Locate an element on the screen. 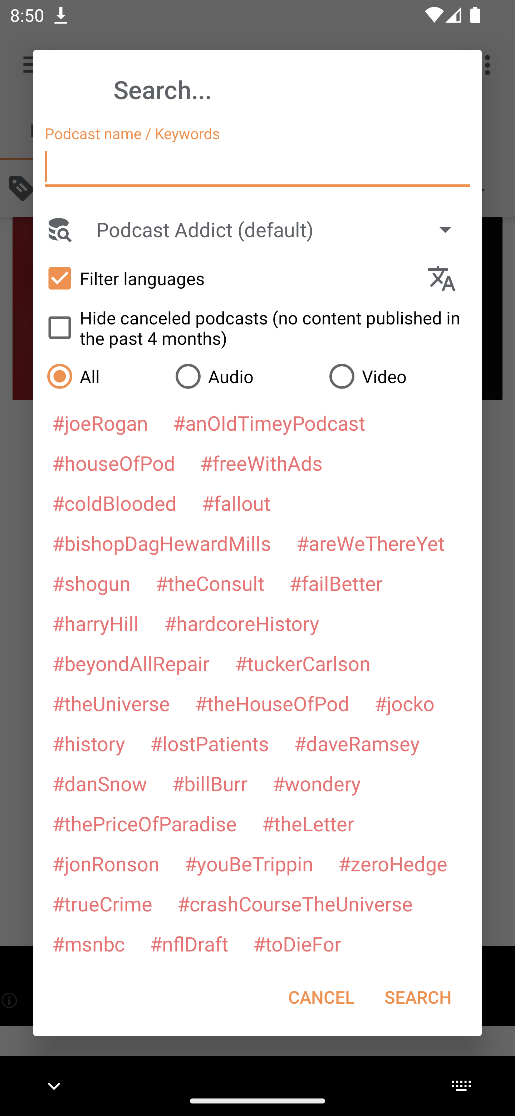 This screenshot has width=515, height=1116. #areWeThereYet is located at coordinates (371, 543).